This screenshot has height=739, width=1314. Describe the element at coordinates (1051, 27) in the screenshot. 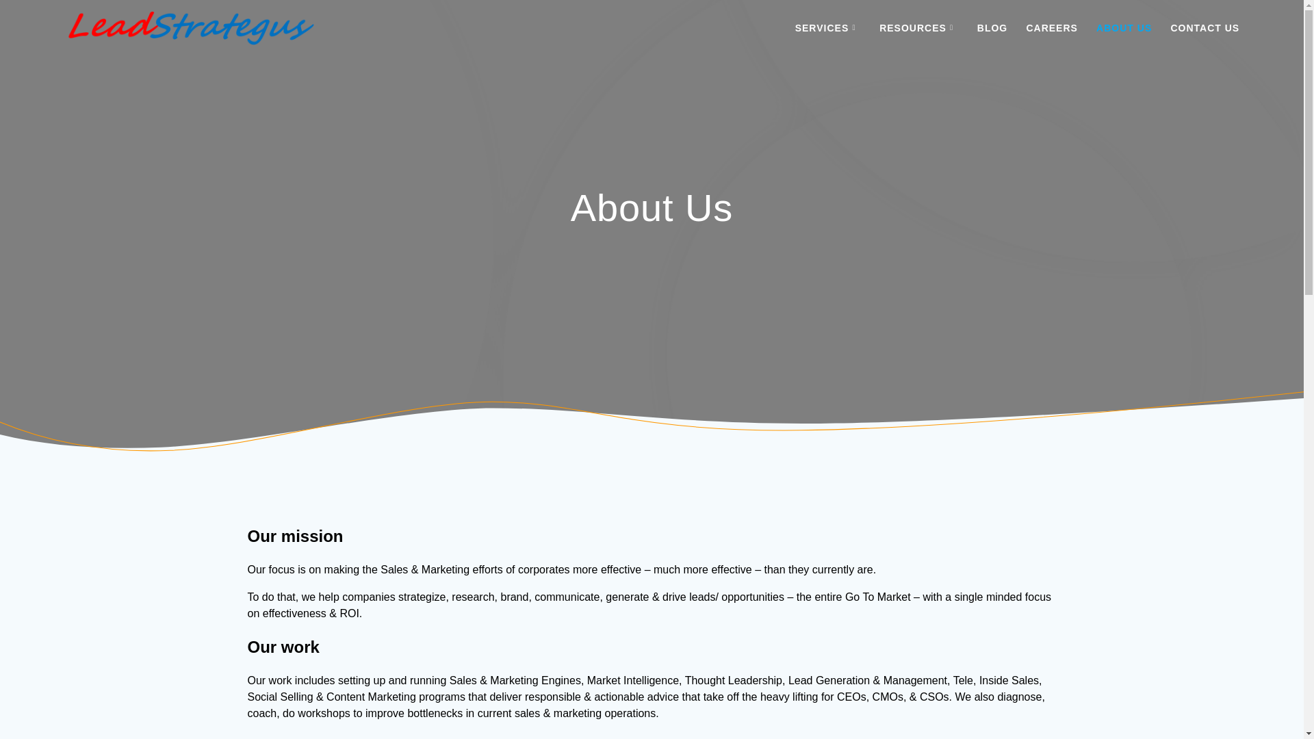

I see `CAREERS` at that location.